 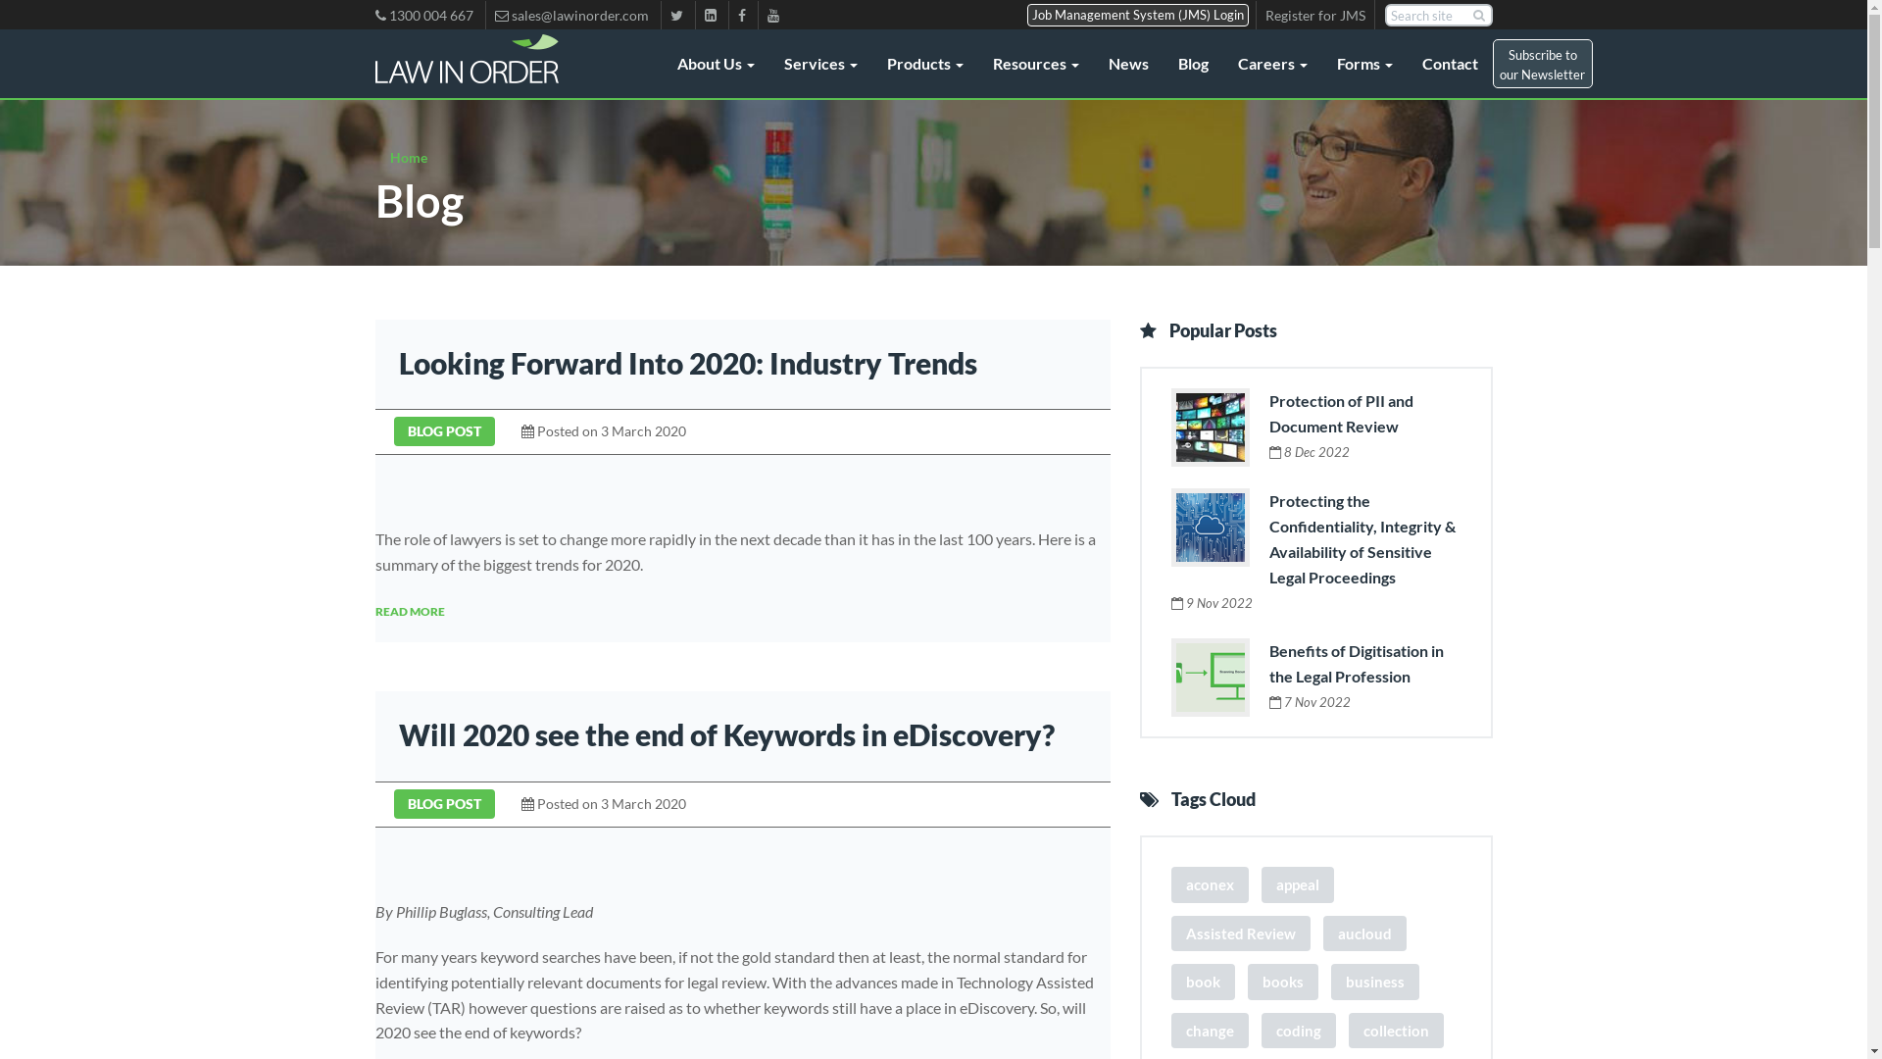 I want to click on coding, so click(x=1298, y=1032).